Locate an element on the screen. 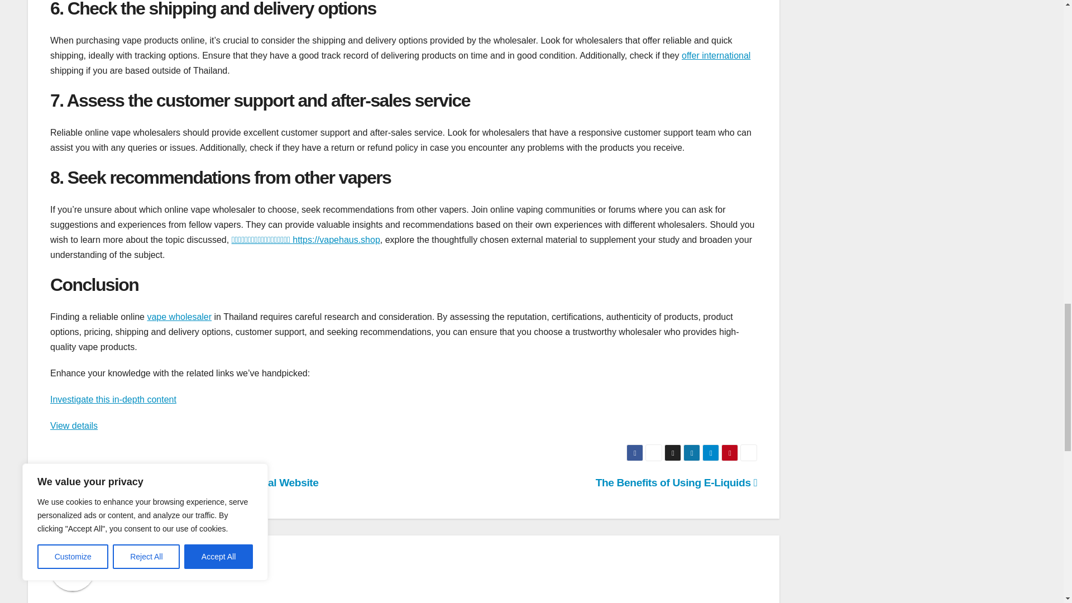 The width and height of the screenshot is (1072, 603). offer international is located at coordinates (716, 55).